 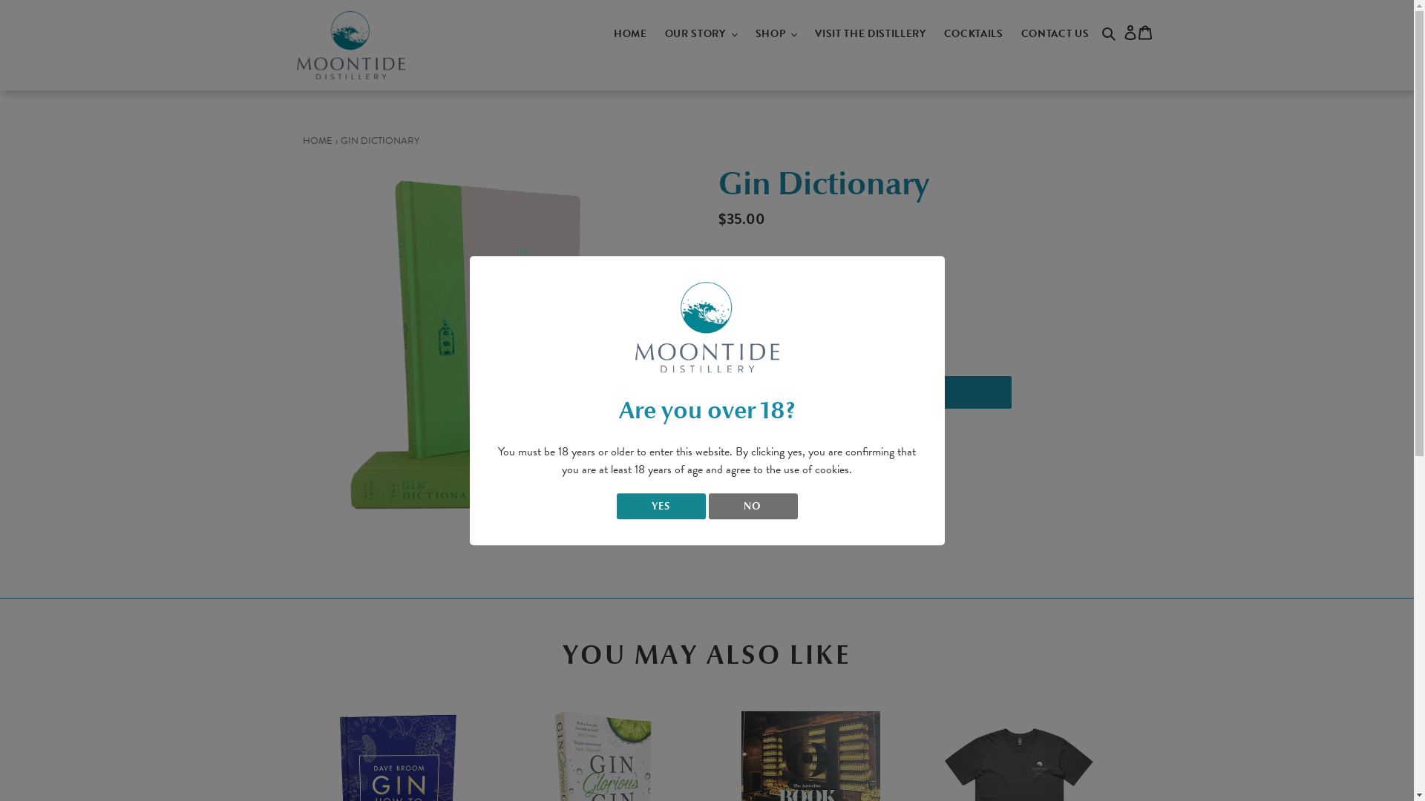 What do you see at coordinates (661, 506) in the screenshot?
I see `YES` at bounding box center [661, 506].